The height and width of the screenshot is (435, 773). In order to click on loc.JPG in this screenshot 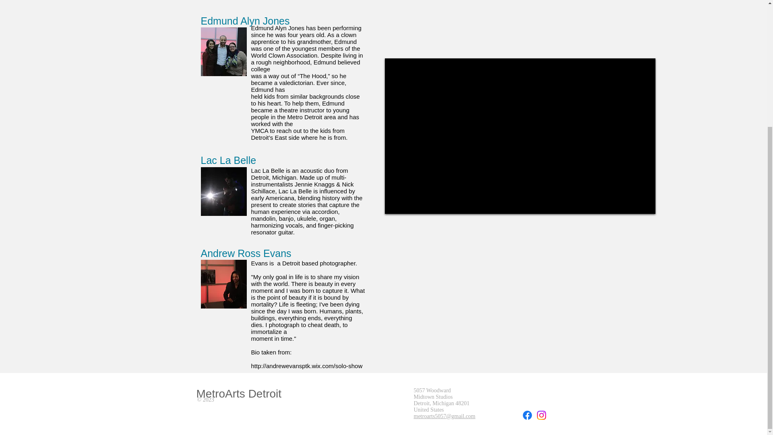, I will do `click(223, 191)`.